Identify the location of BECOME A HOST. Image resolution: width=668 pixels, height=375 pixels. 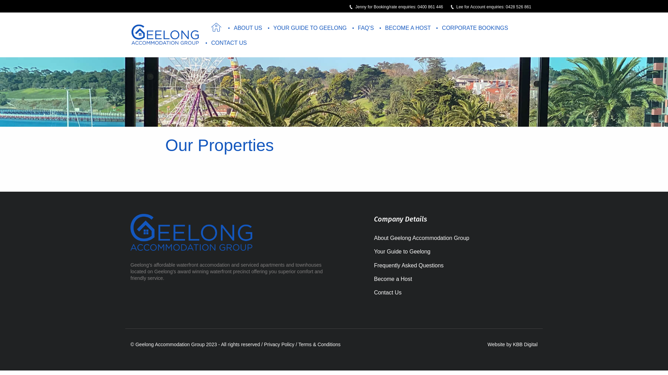
(408, 28).